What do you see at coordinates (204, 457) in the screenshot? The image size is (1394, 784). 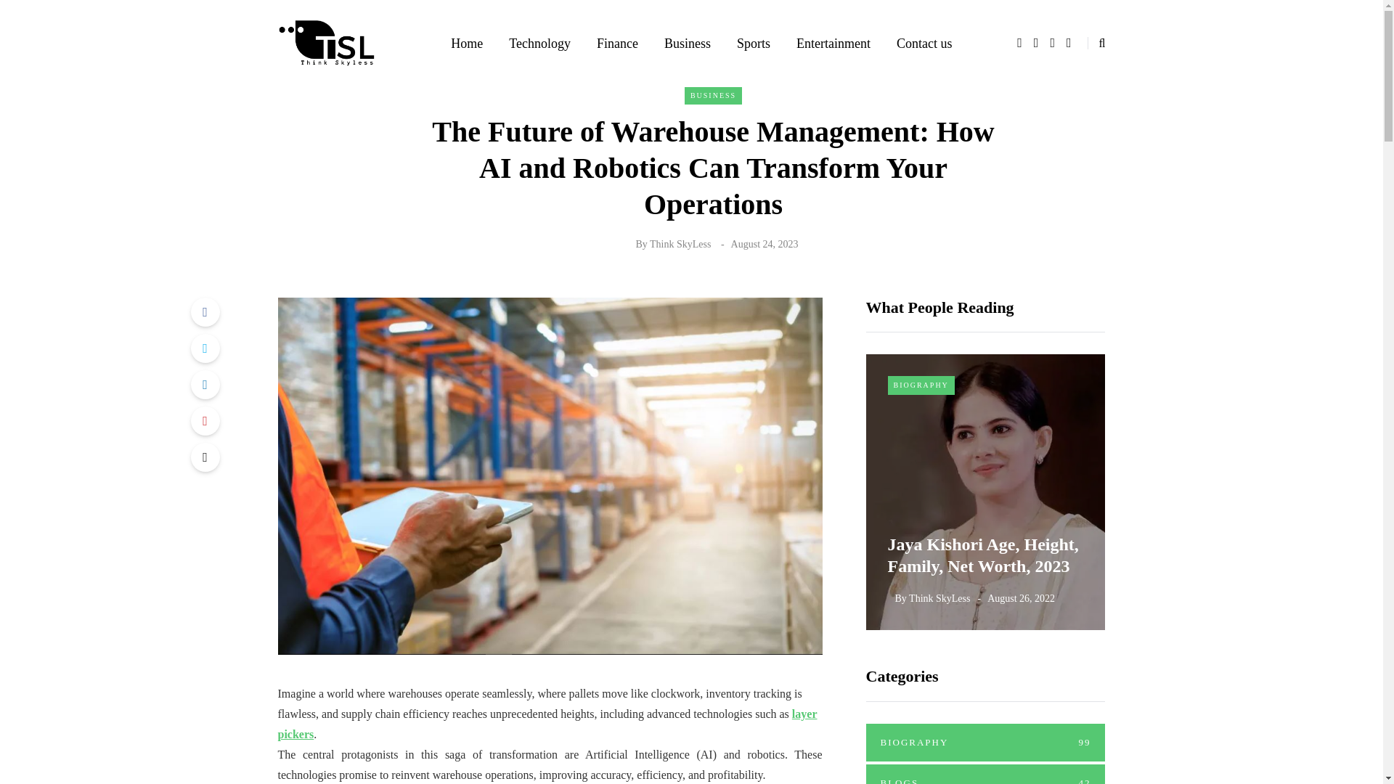 I see `Share by Email` at bounding box center [204, 457].